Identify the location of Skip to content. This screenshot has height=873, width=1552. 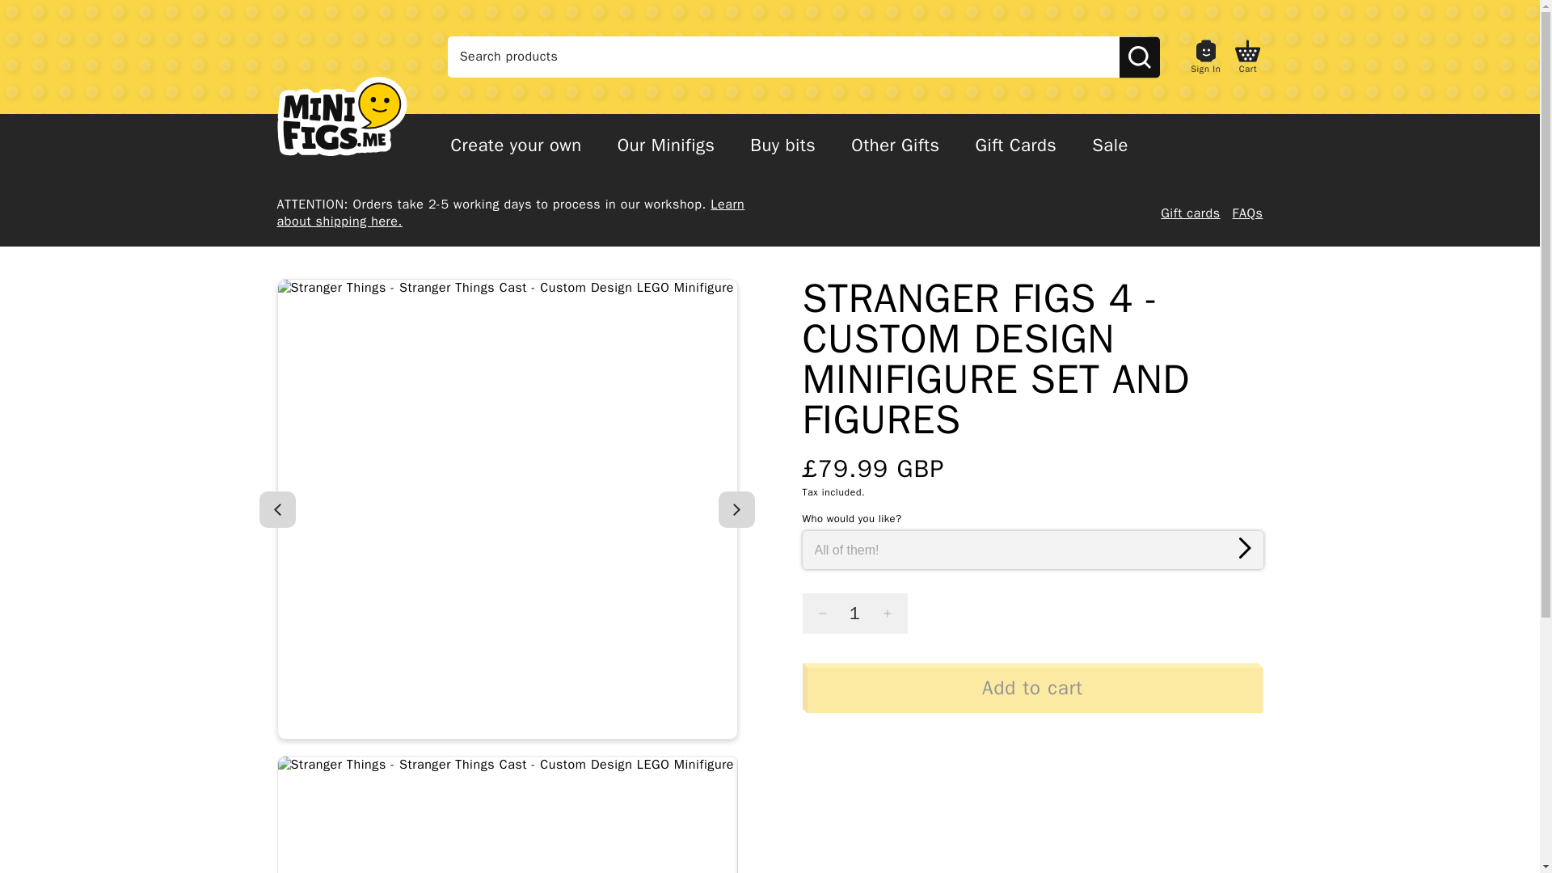
(19, 13).